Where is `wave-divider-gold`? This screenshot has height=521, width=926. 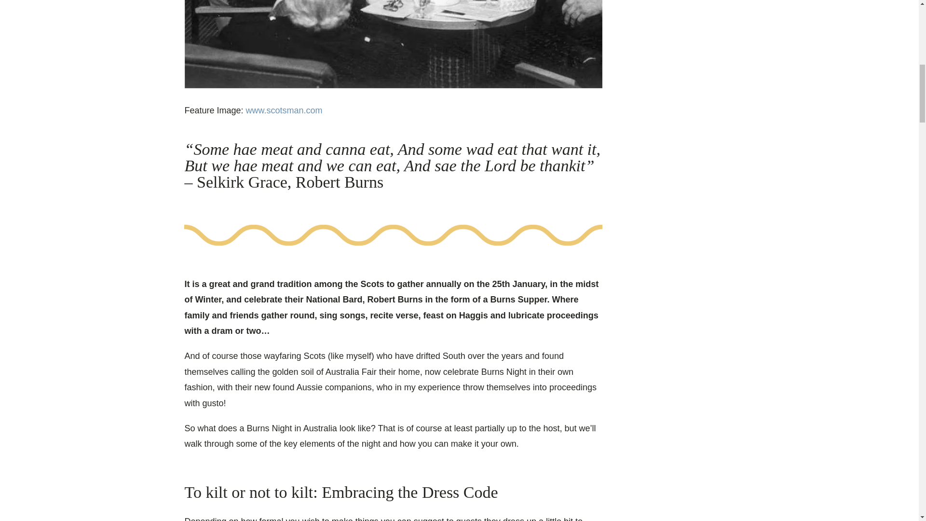 wave-divider-gold is located at coordinates (393, 234).